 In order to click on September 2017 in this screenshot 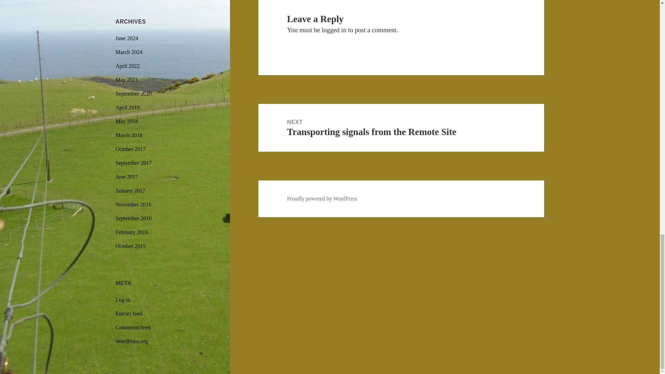, I will do `click(134, 163)`.